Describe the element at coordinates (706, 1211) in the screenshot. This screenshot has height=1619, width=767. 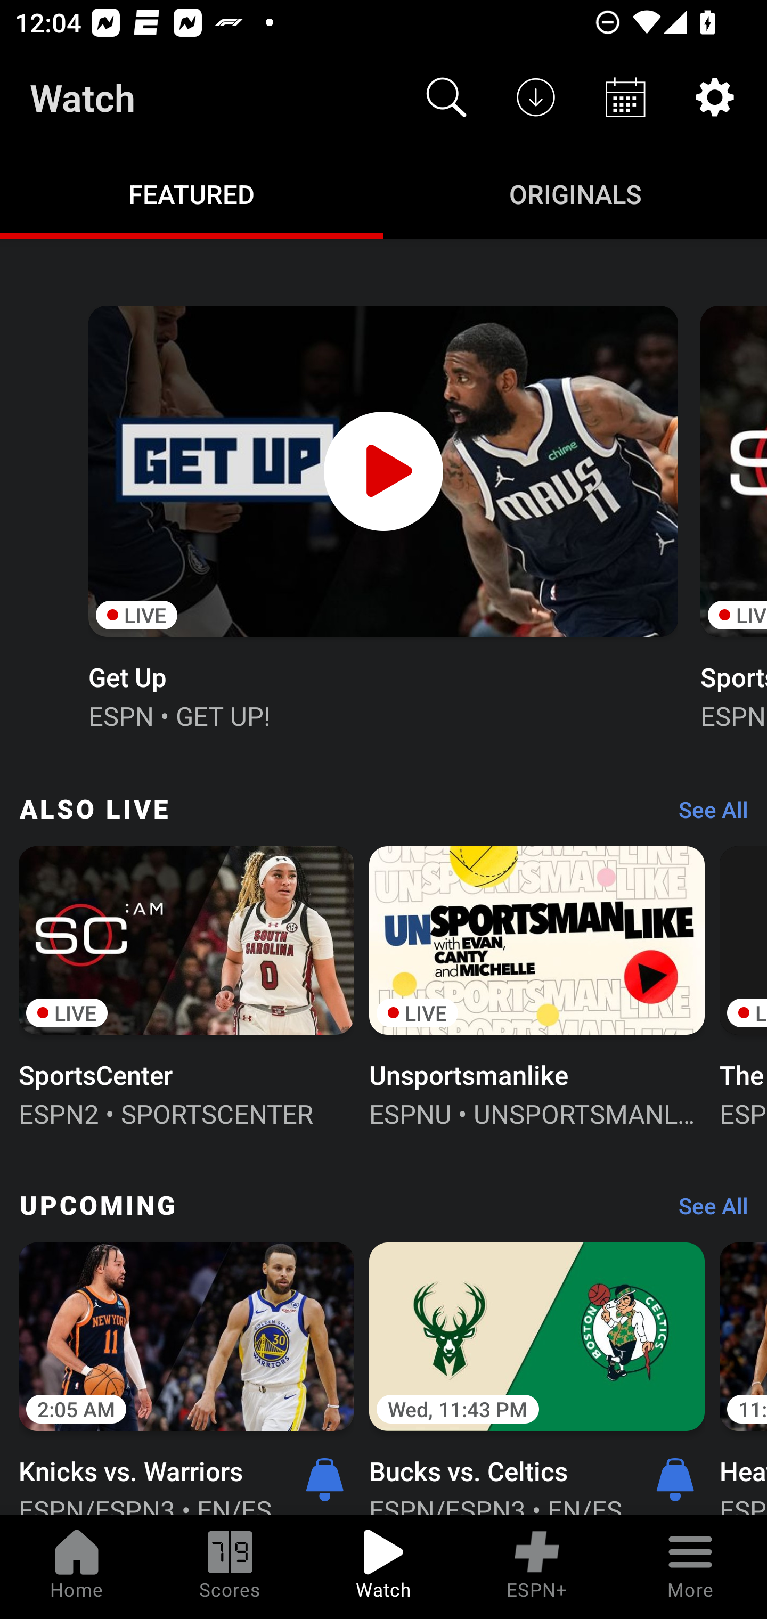
I see `See All` at that location.